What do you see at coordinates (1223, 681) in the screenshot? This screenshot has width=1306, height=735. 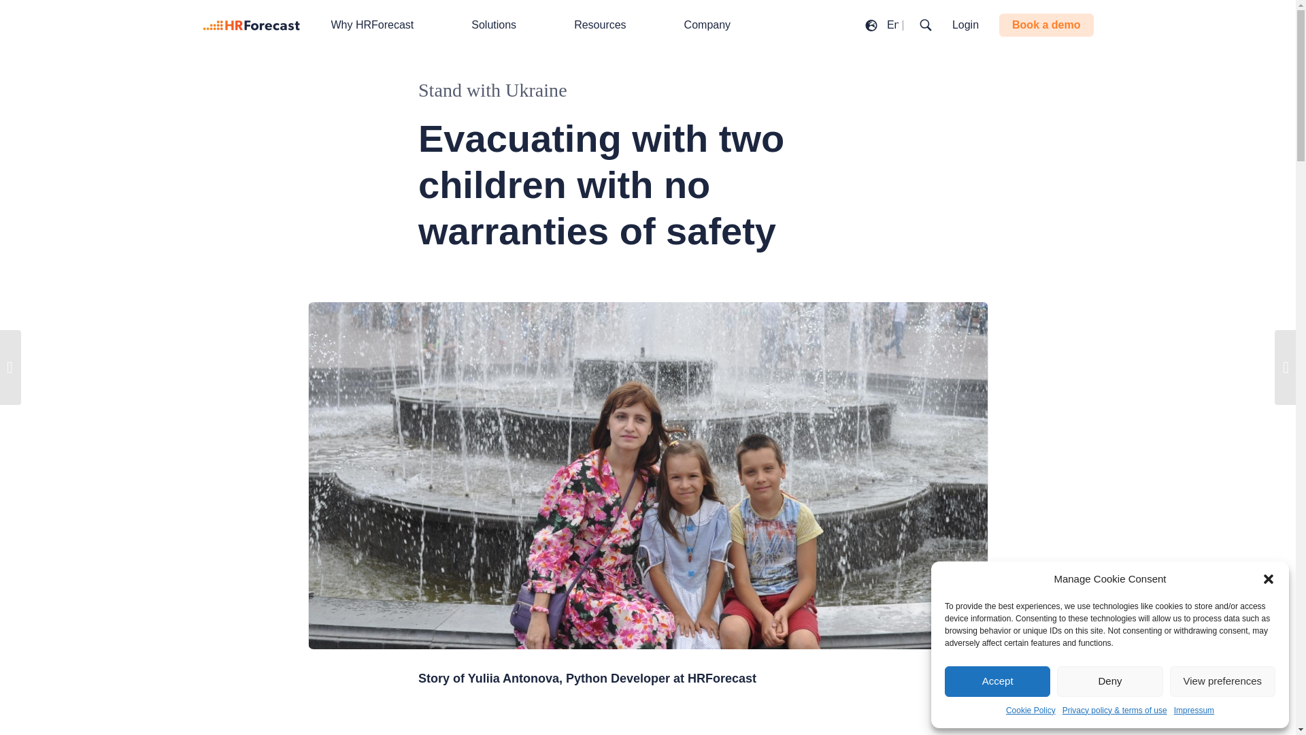 I see `View preferences` at bounding box center [1223, 681].